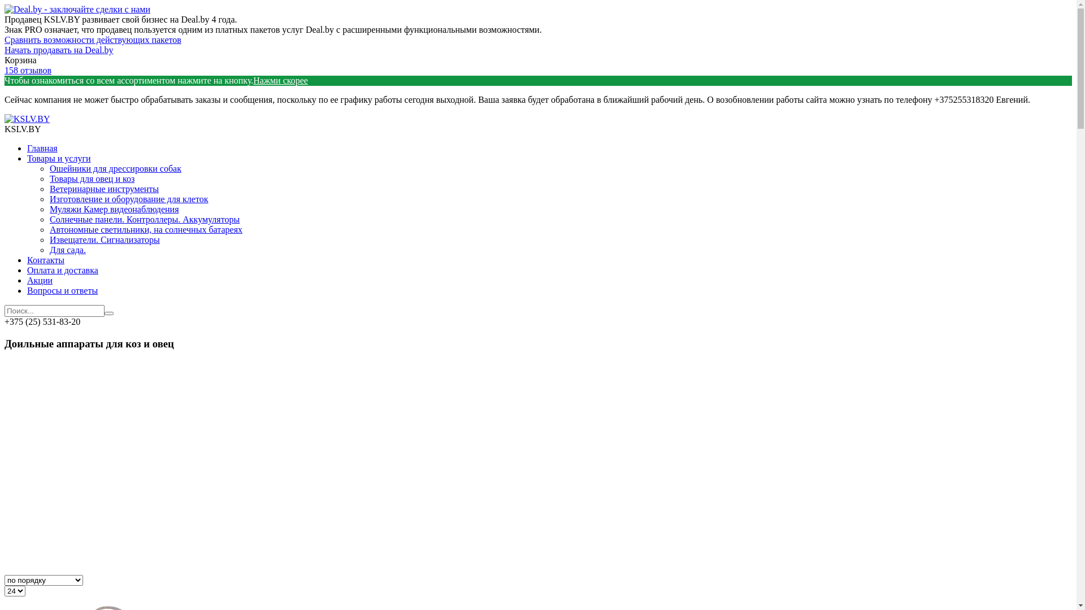  What do you see at coordinates (27, 119) in the screenshot?
I see `KSLV.BY` at bounding box center [27, 119].